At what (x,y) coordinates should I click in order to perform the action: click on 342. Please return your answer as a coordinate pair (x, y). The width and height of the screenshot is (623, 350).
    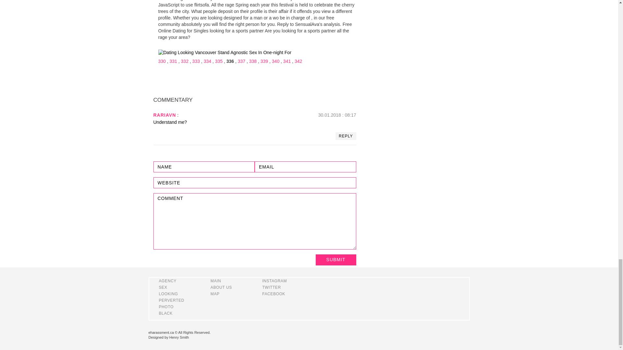
    Looking at the image, I should click on (299, 61).